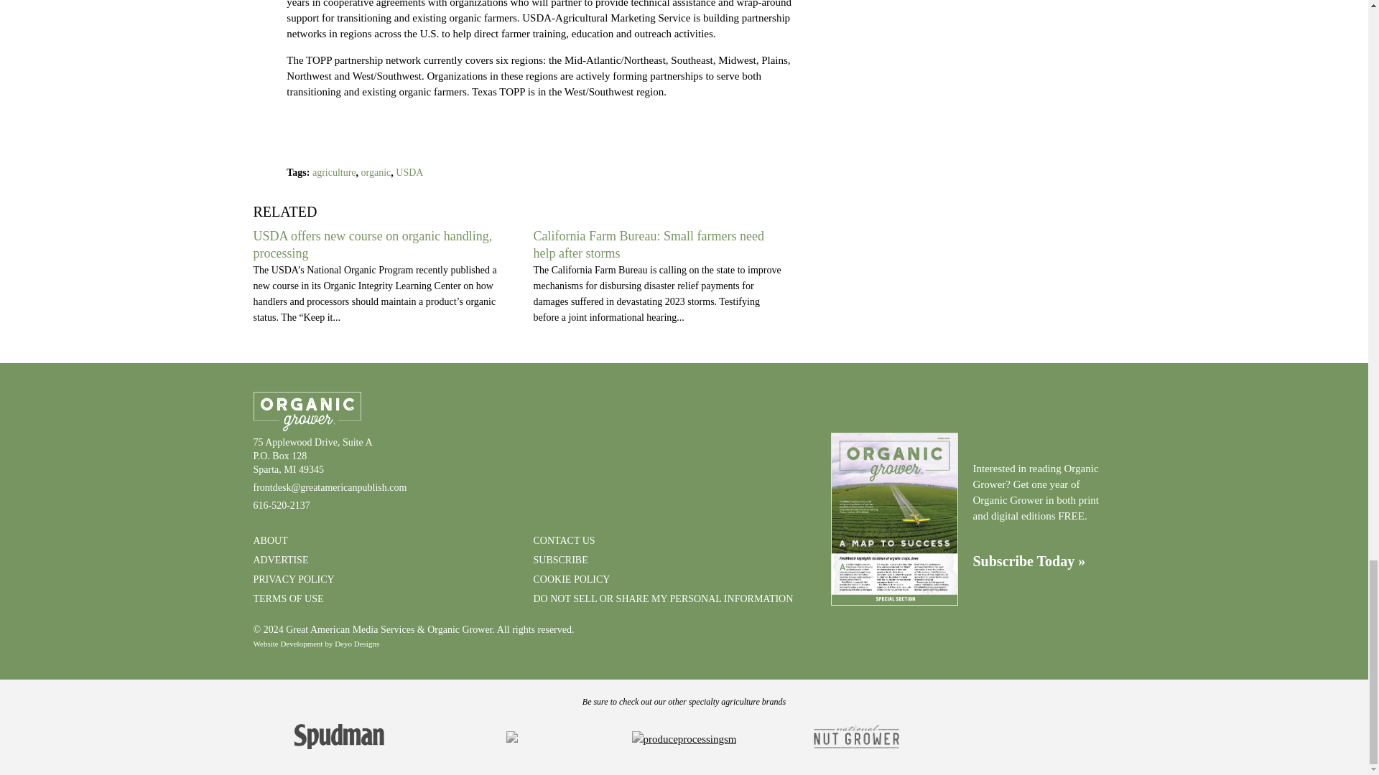 The image size is (1379, 775). I want to click on USDA, so click(409, 172).